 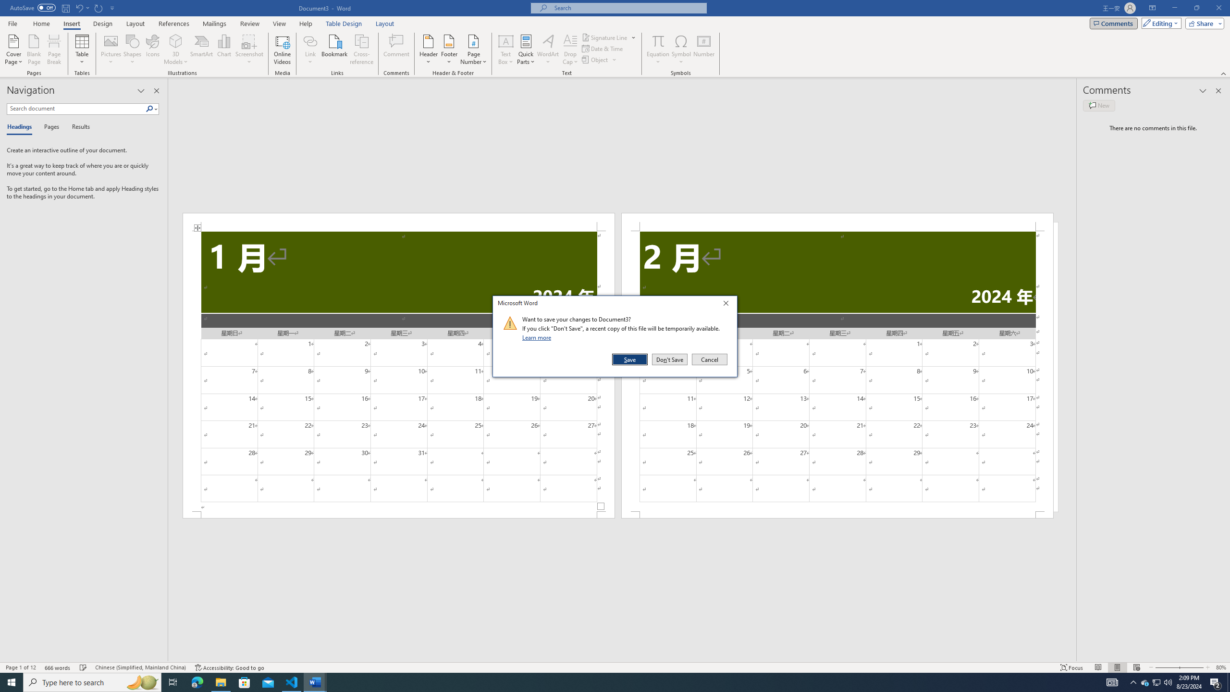 I want to click on Cross-reference..., so click(x=362, y=49).